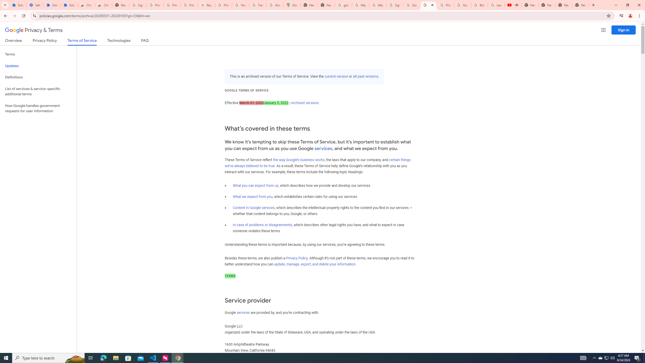  What do you see at coordinates (138, 5) in the screenshot?
I see `Sign in - Google Accounts` at bounding box center [138, 5].